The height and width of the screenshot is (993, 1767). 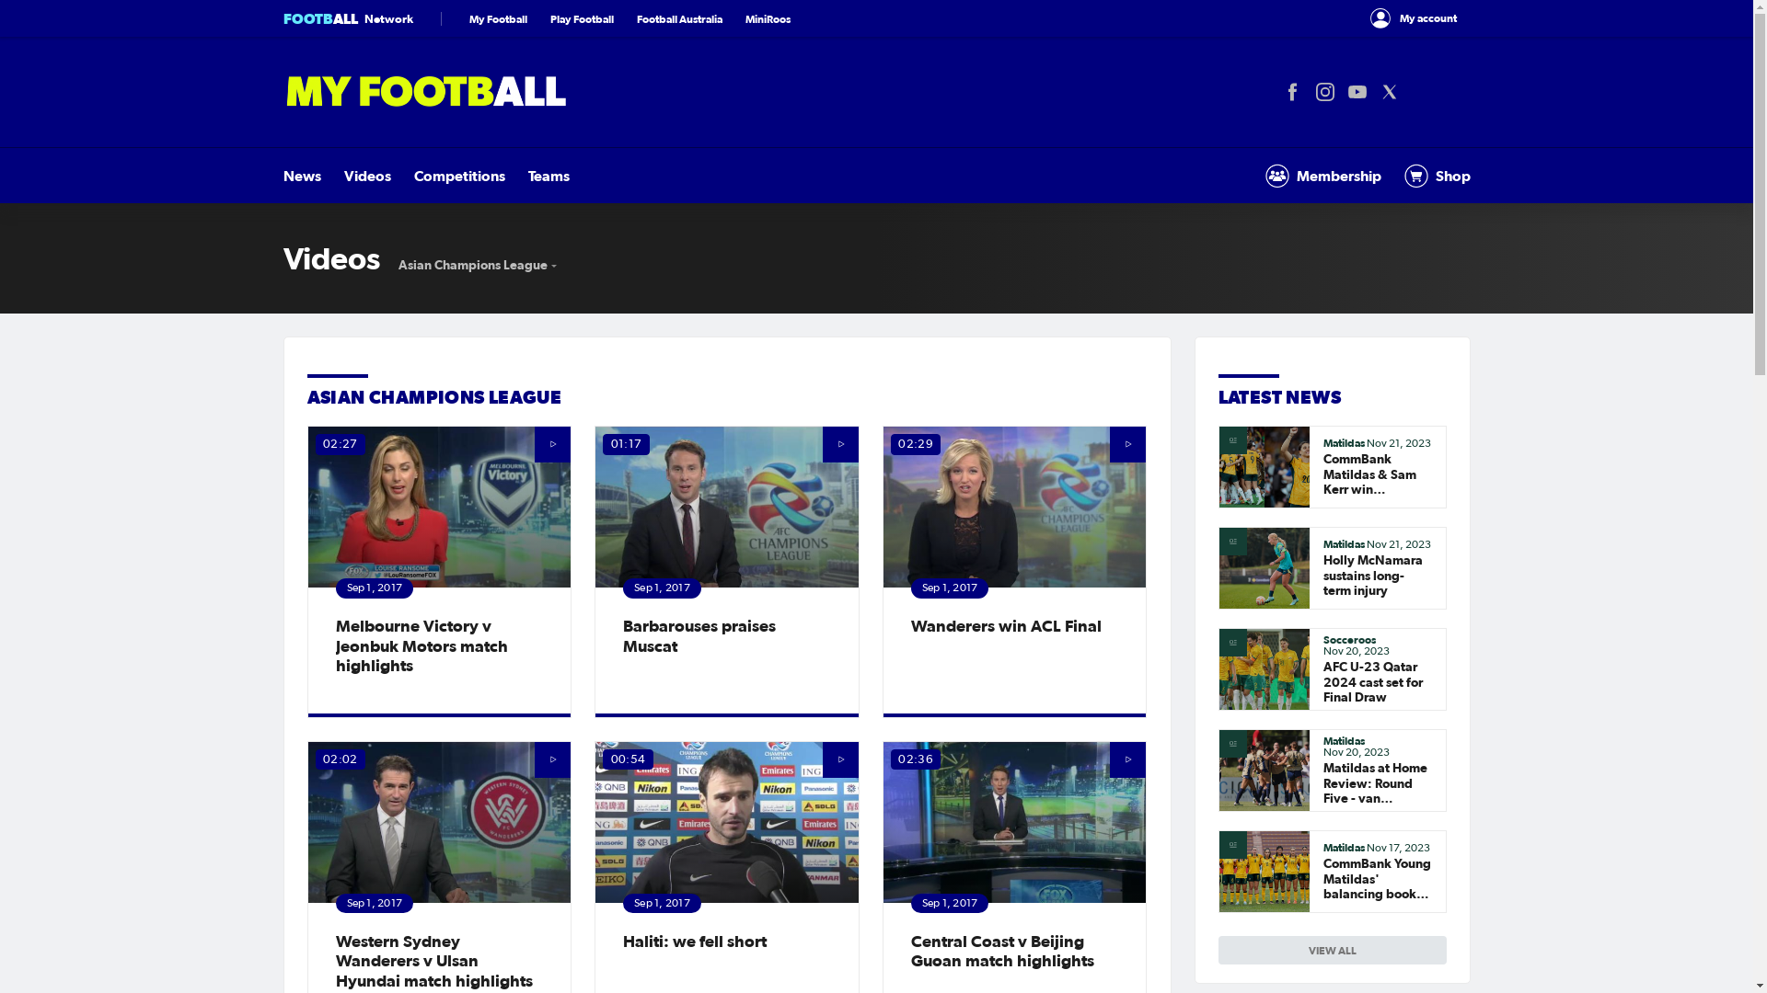 What do you see at coordinates (679, 18) in the screenshot?
I see `Football Australia` at bounding box center [679, 18].